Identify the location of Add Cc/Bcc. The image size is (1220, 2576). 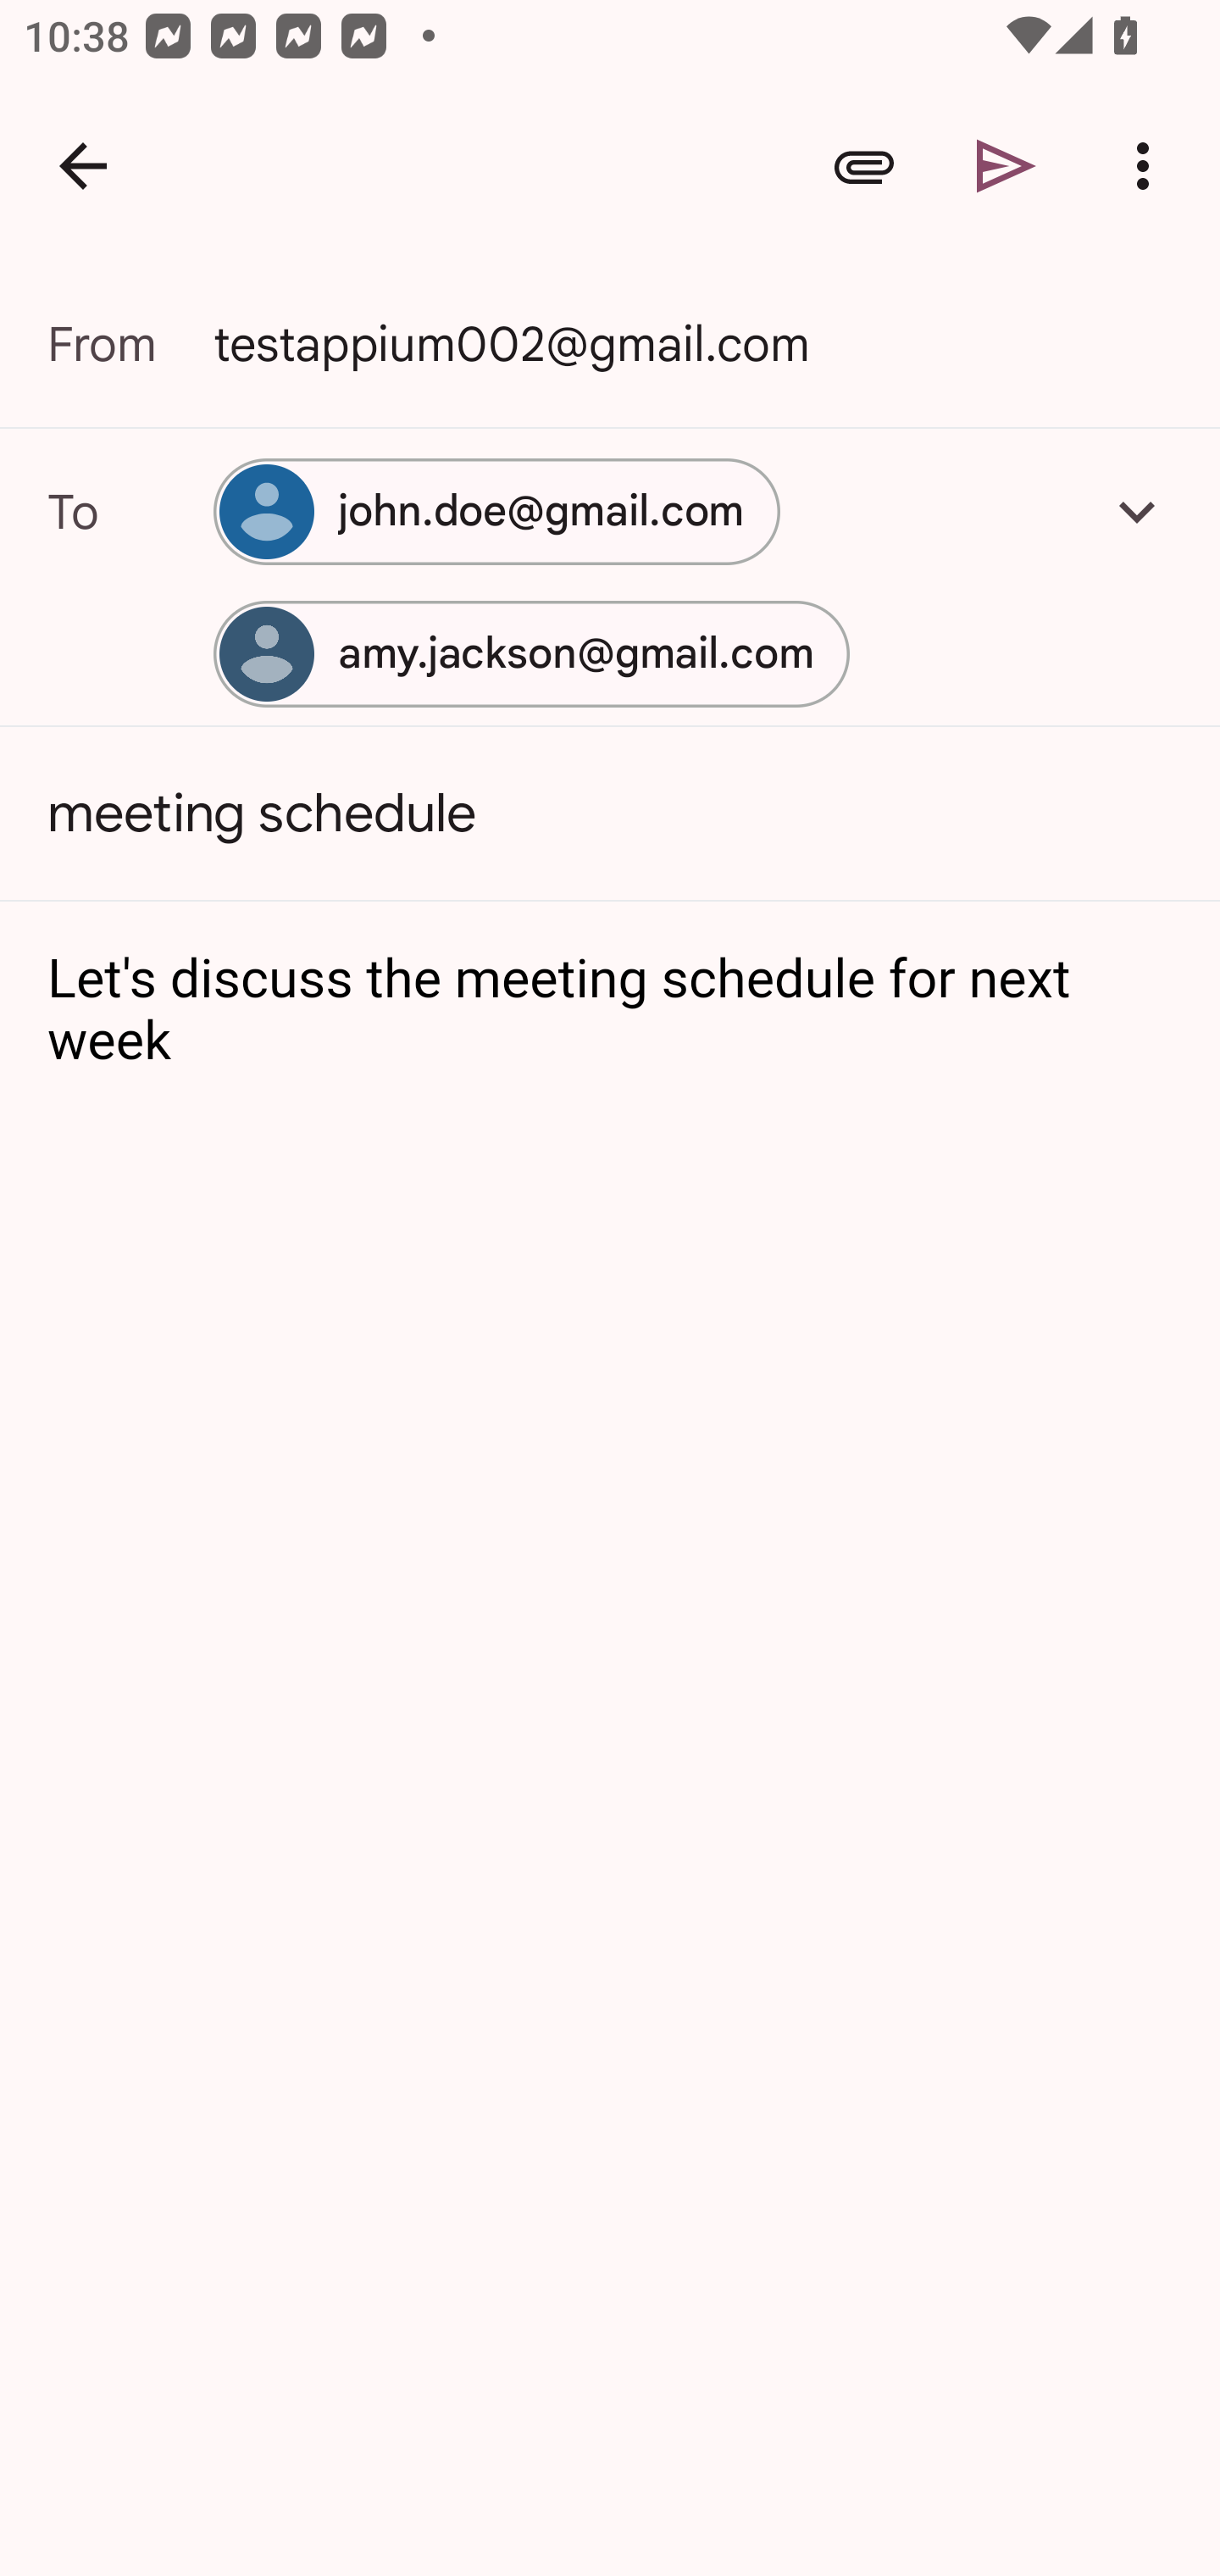
(1137, 511).